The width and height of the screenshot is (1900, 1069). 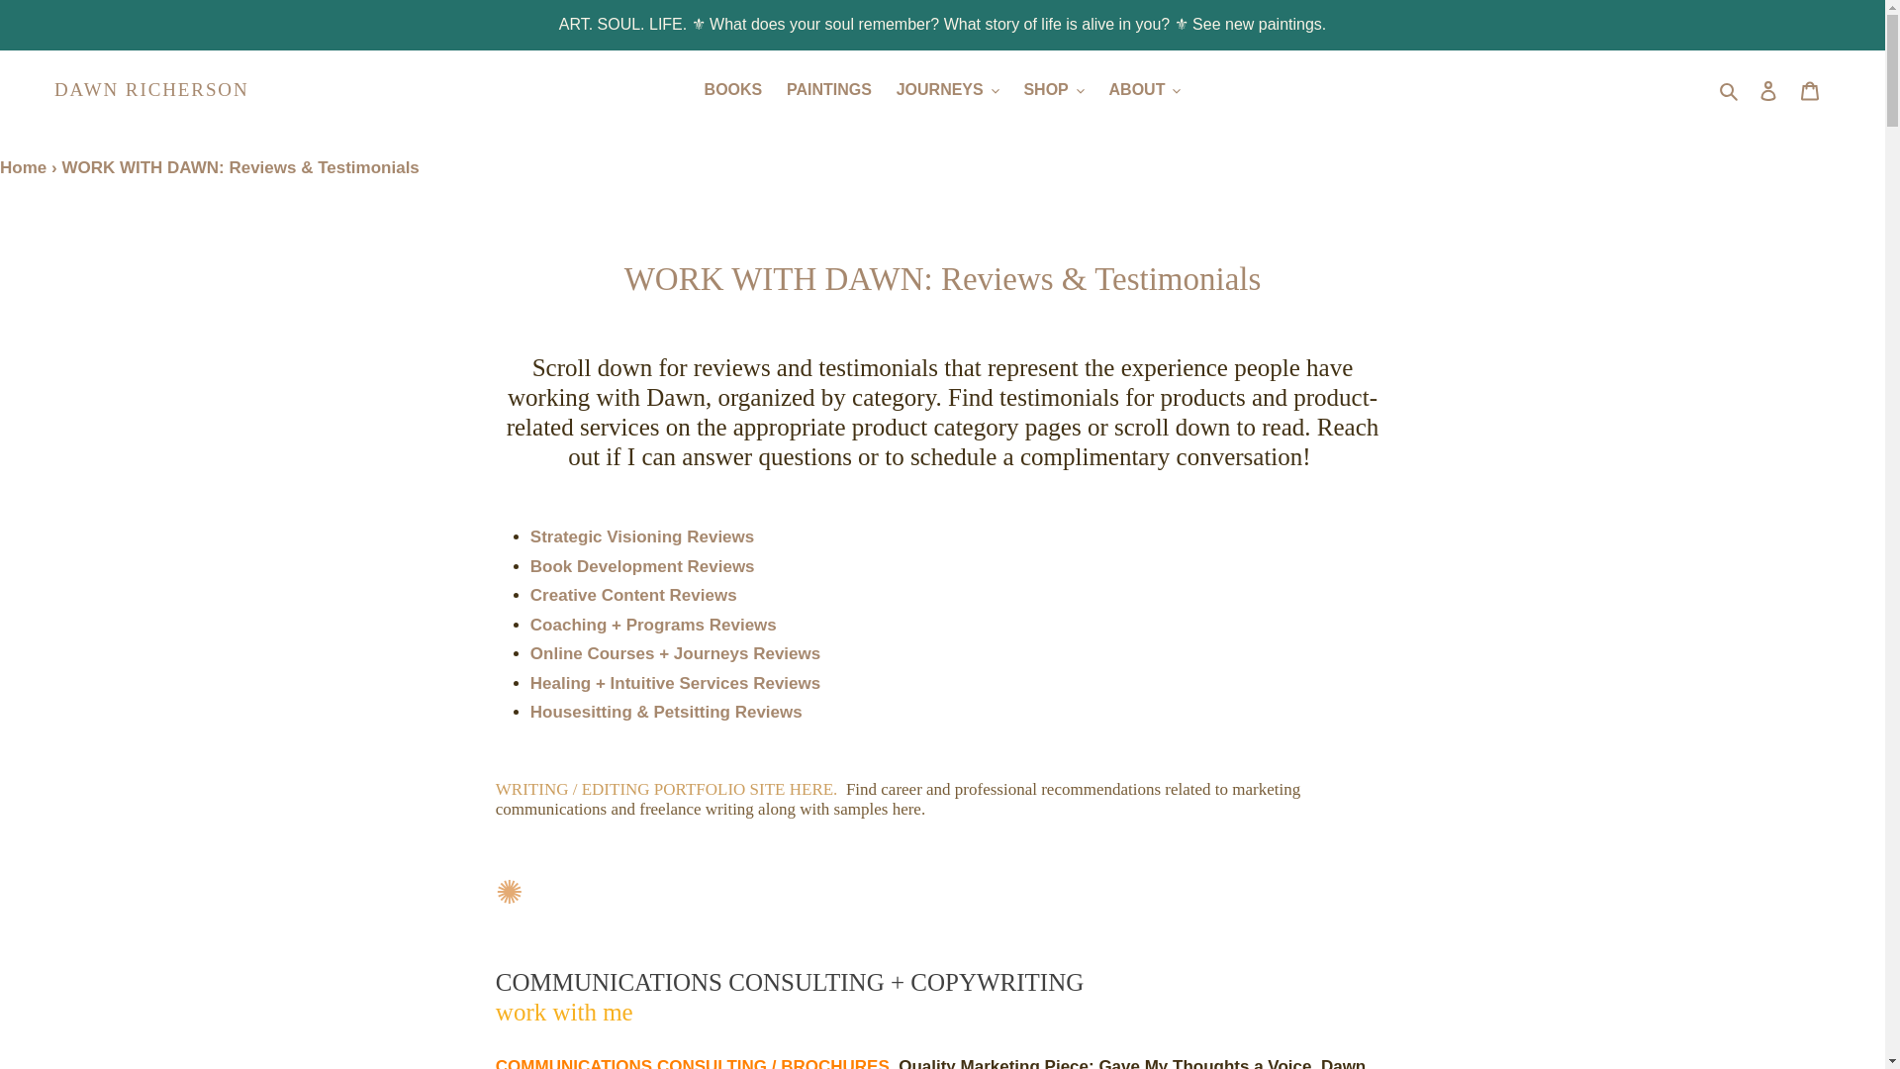 What do you see at coordinates (974, 441) in the screenshot?
I see `Contact Dawn` at bounding box center [974, 441].